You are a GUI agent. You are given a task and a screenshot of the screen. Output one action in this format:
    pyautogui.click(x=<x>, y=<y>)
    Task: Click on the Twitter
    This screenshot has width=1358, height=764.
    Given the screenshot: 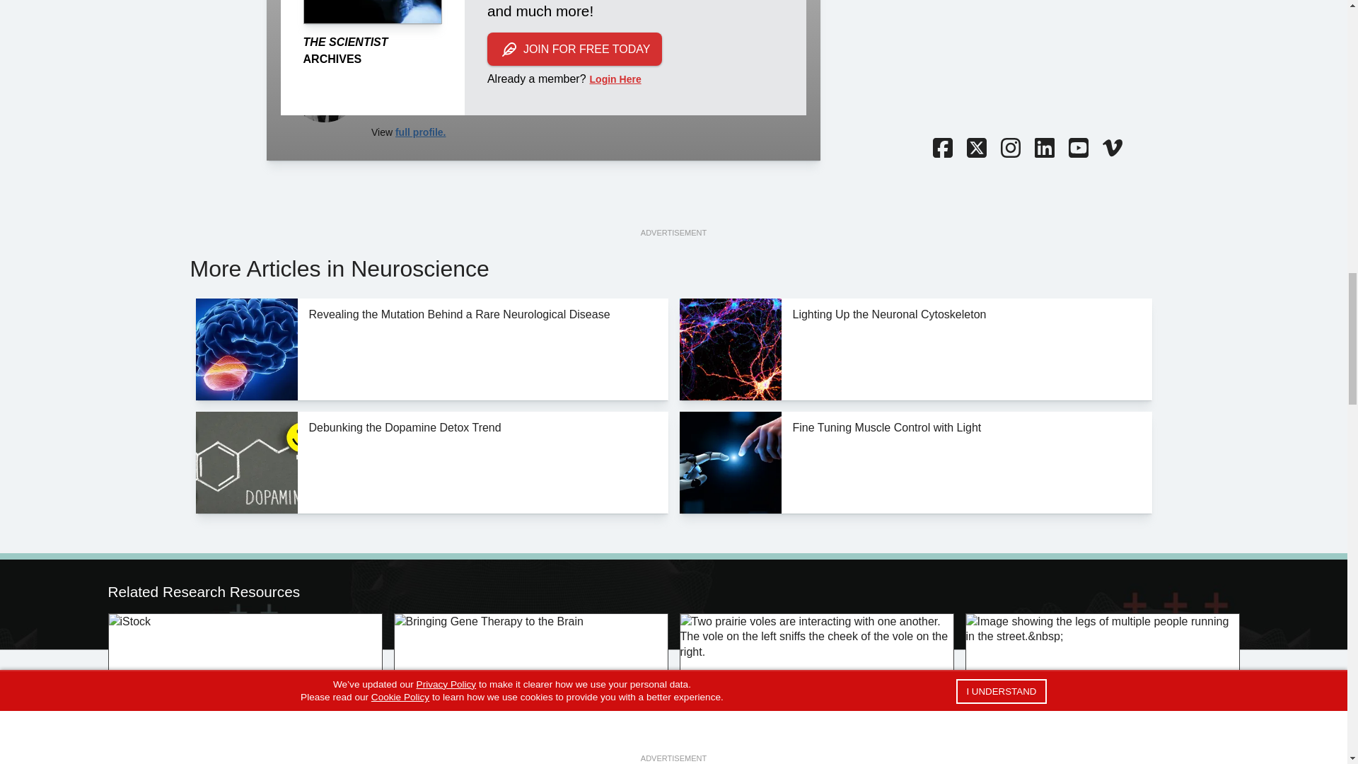 What is the action you would take?
    pyautogui.click(x=975, y=149)
    